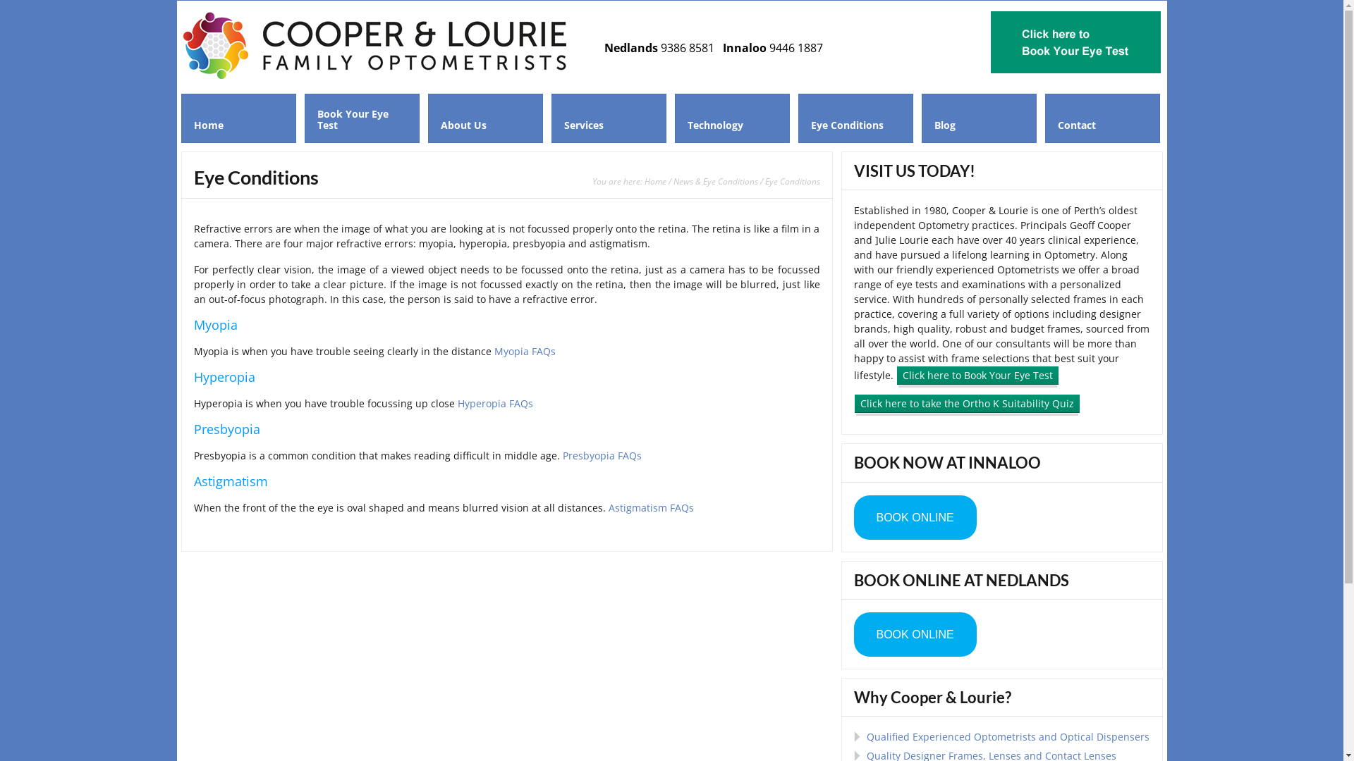 This screenshot has height=761, width=1354. What do you see at coordinates (609, 118) in the screenshot?
I see `Services` at bounding box center [609, 118].